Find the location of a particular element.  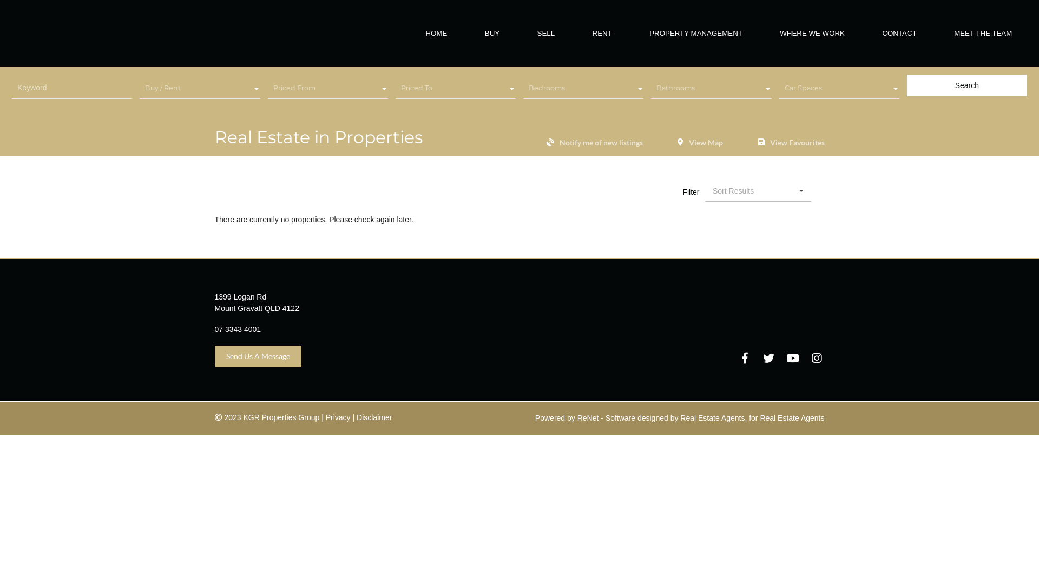

SELL is located at coordinates (547, 34).